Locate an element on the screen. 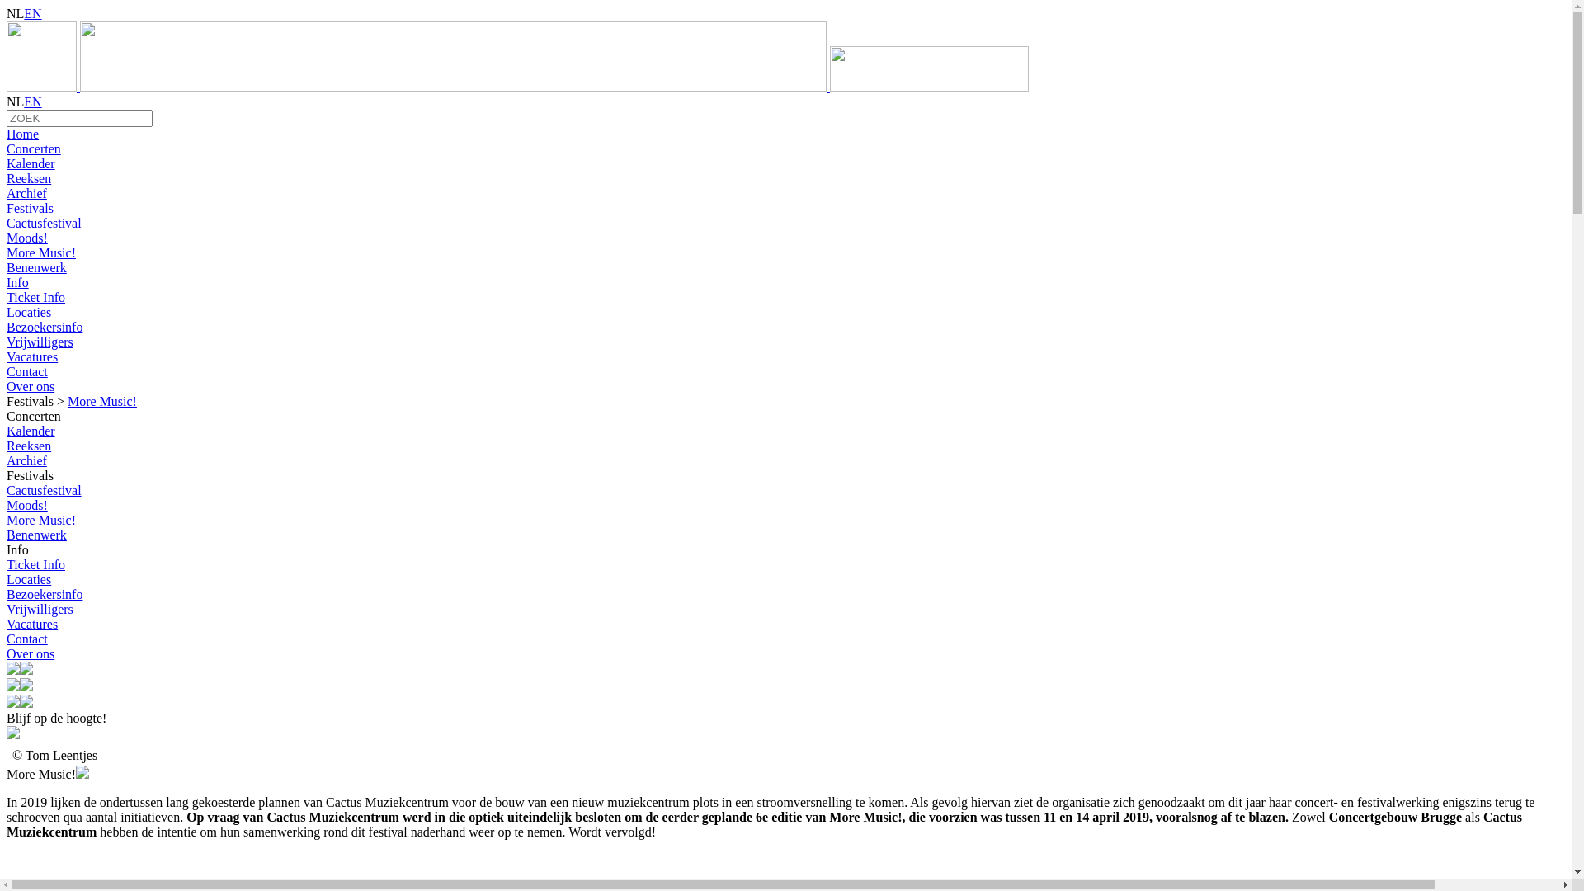 The image size is (1584, 891). Contact is located at coordinates (27, 639).